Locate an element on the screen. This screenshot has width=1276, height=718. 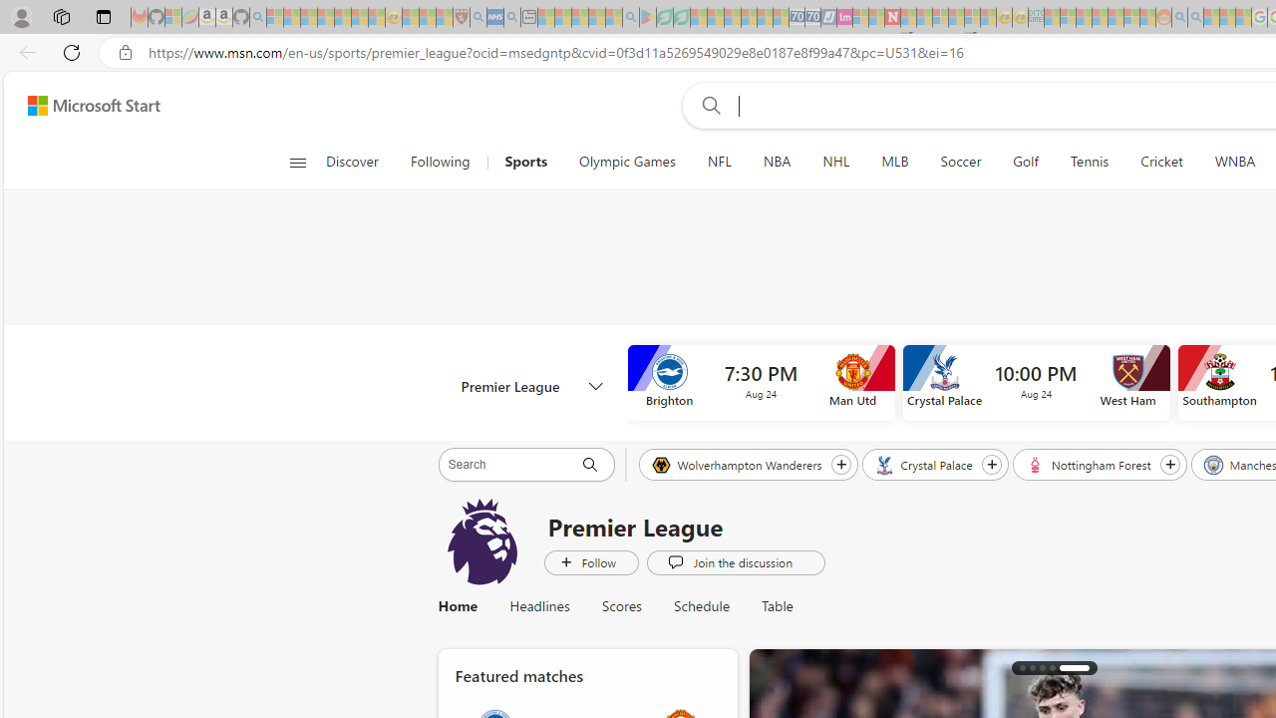
Cricket is located at coordinates (1161, 162).